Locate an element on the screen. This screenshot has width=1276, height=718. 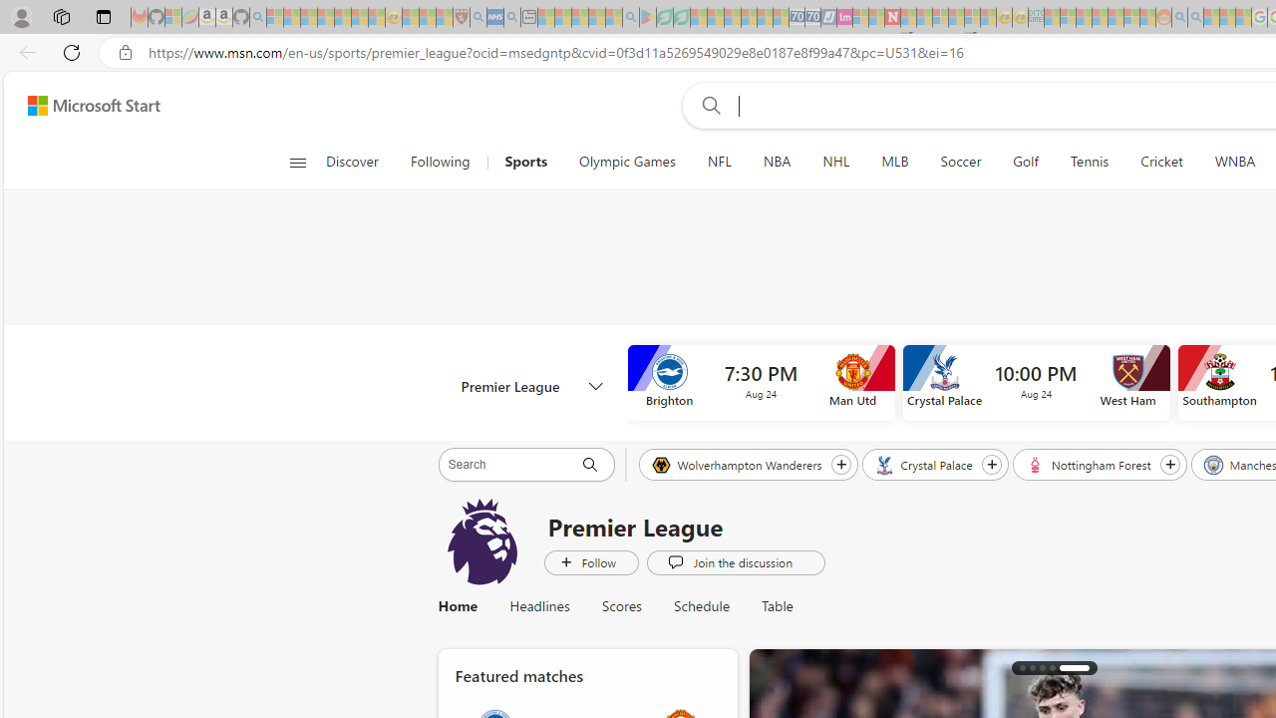
Cricket is located at coordinates (1161, 162).